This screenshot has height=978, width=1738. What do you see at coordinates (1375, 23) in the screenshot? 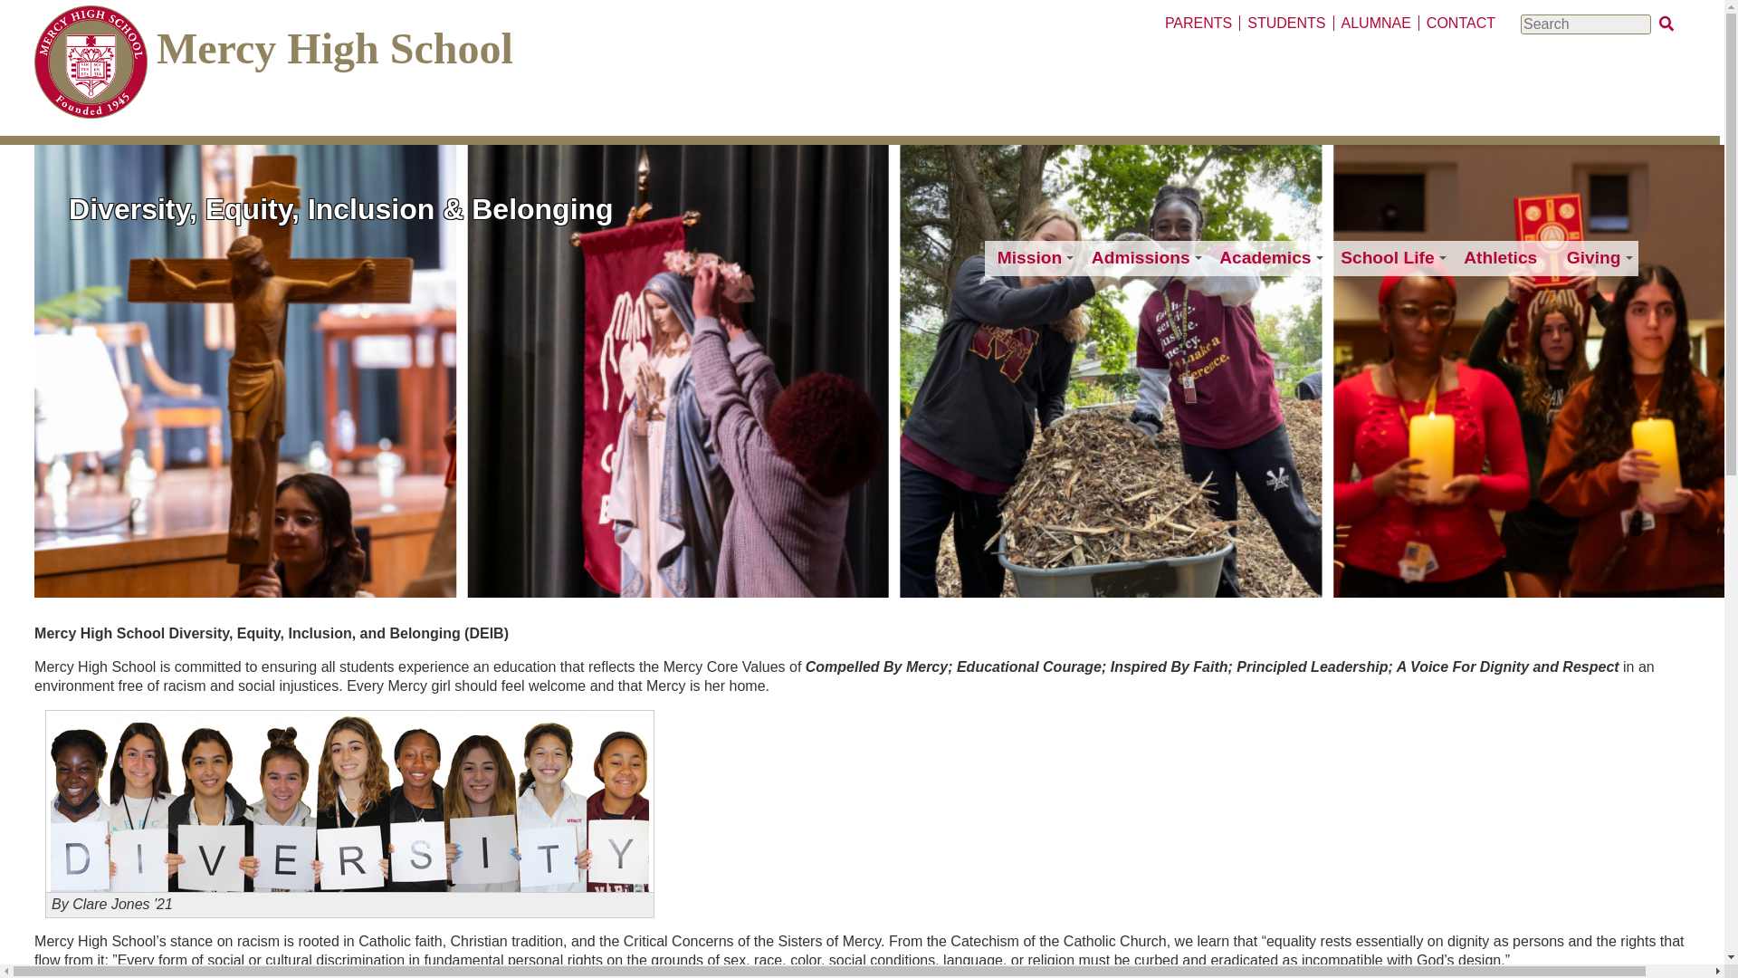
I see `ALUMNAE` at bounding box center [1375, 23].